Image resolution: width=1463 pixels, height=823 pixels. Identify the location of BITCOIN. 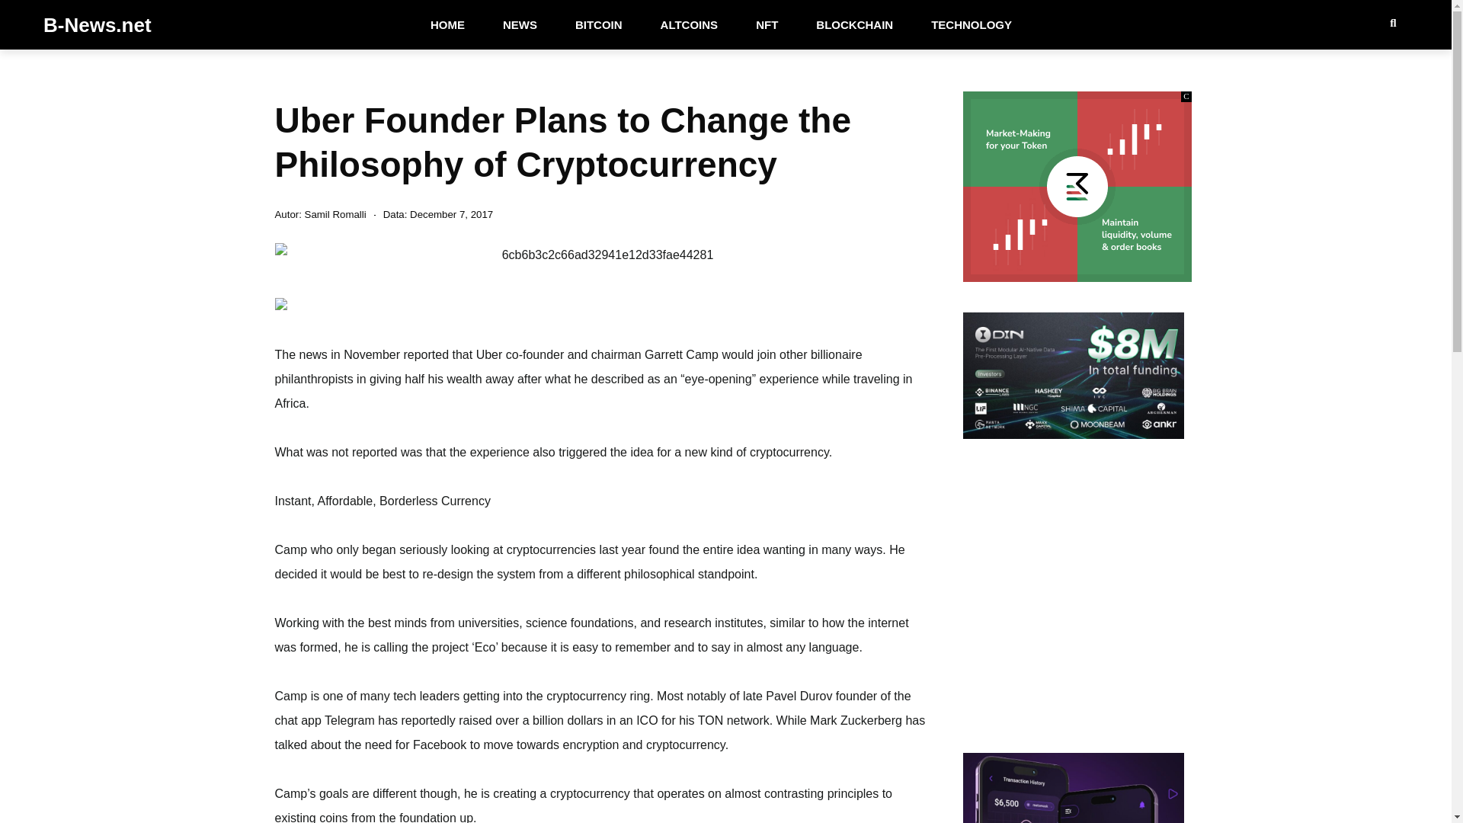
(599, 24).